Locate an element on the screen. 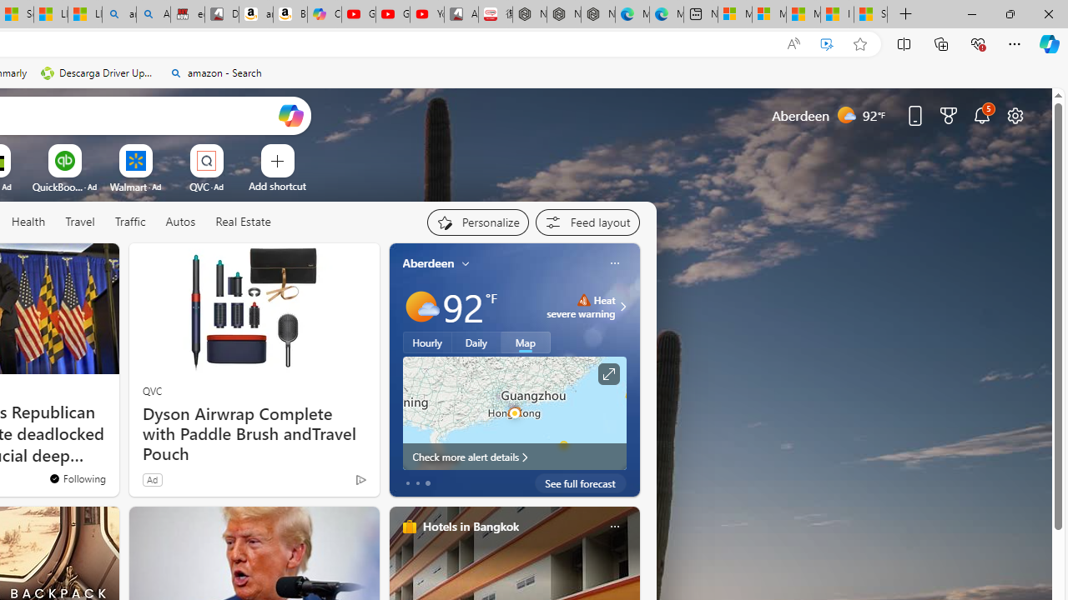  More options is located at coordinates (614, 526).